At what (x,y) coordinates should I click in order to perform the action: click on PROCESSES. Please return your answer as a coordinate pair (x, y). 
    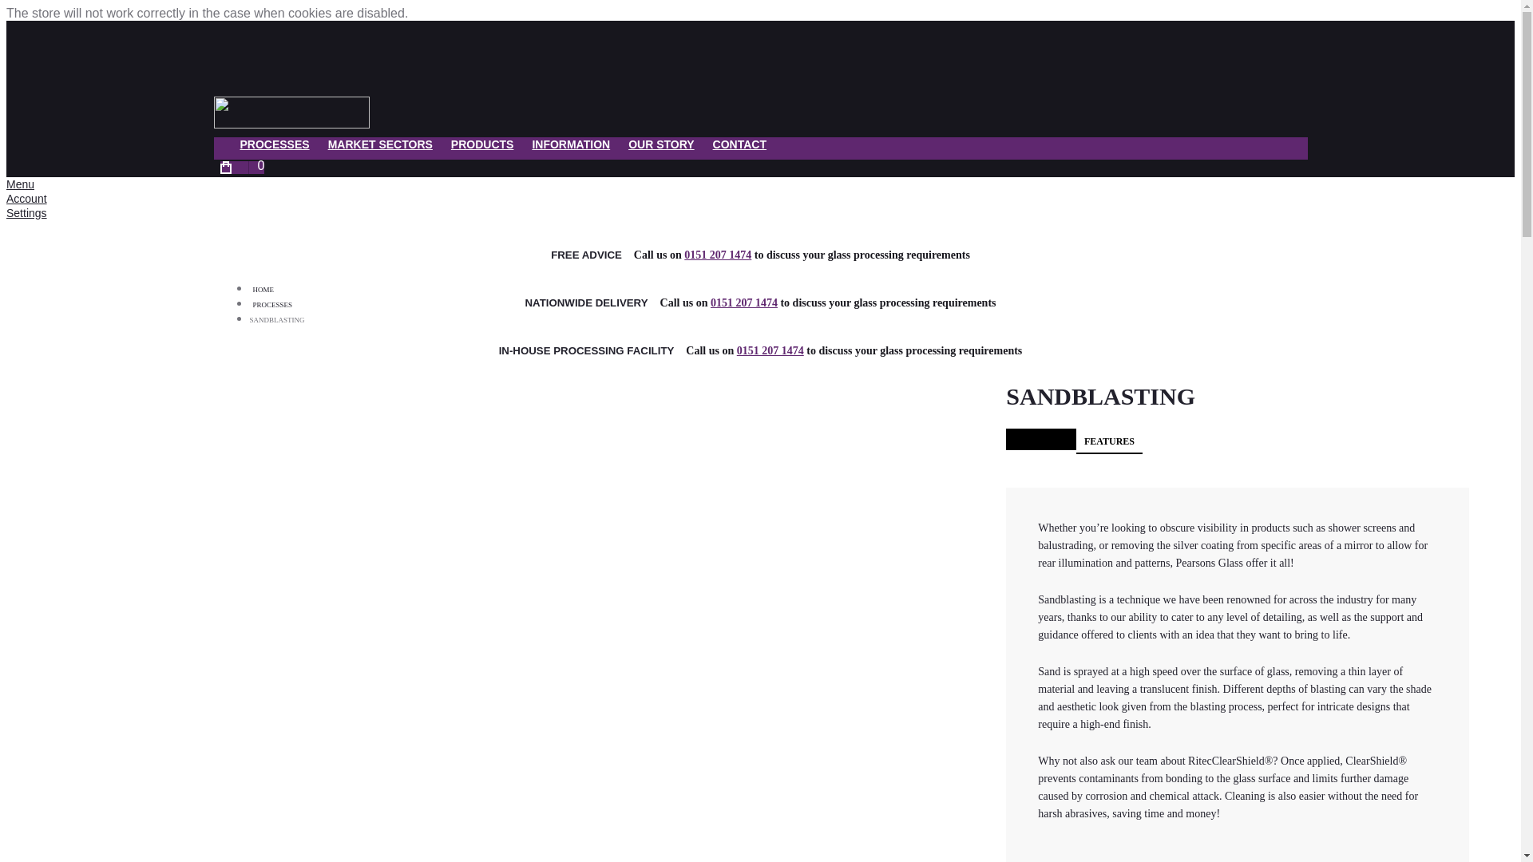
    Looking at the image, I should click on (275, 148).